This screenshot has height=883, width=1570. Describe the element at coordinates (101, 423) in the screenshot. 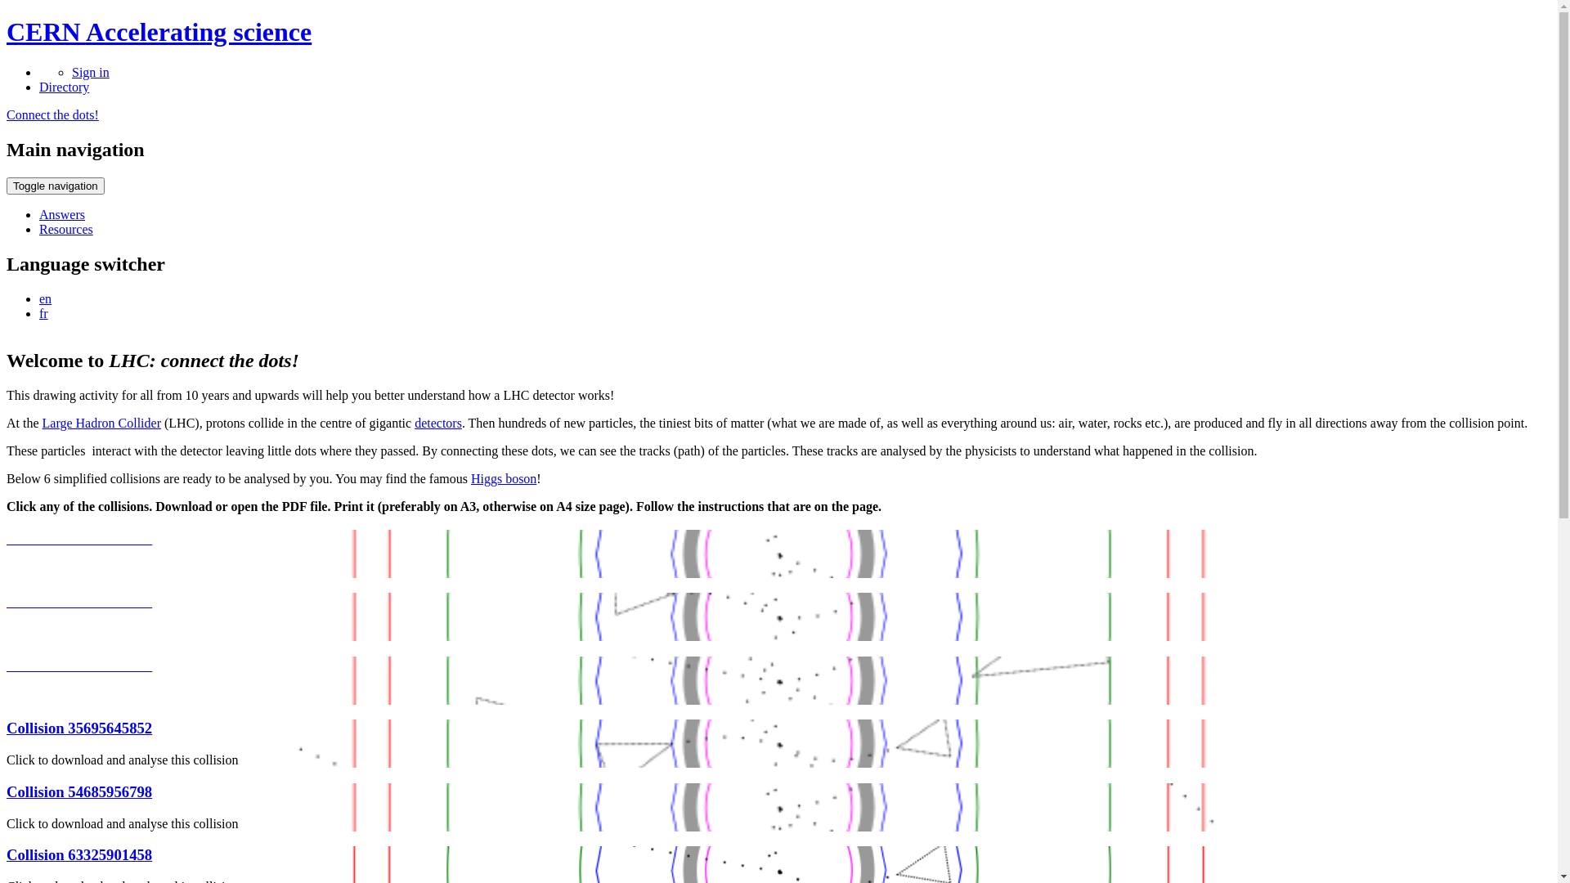

I see `Large Hadron Collider` at that location.